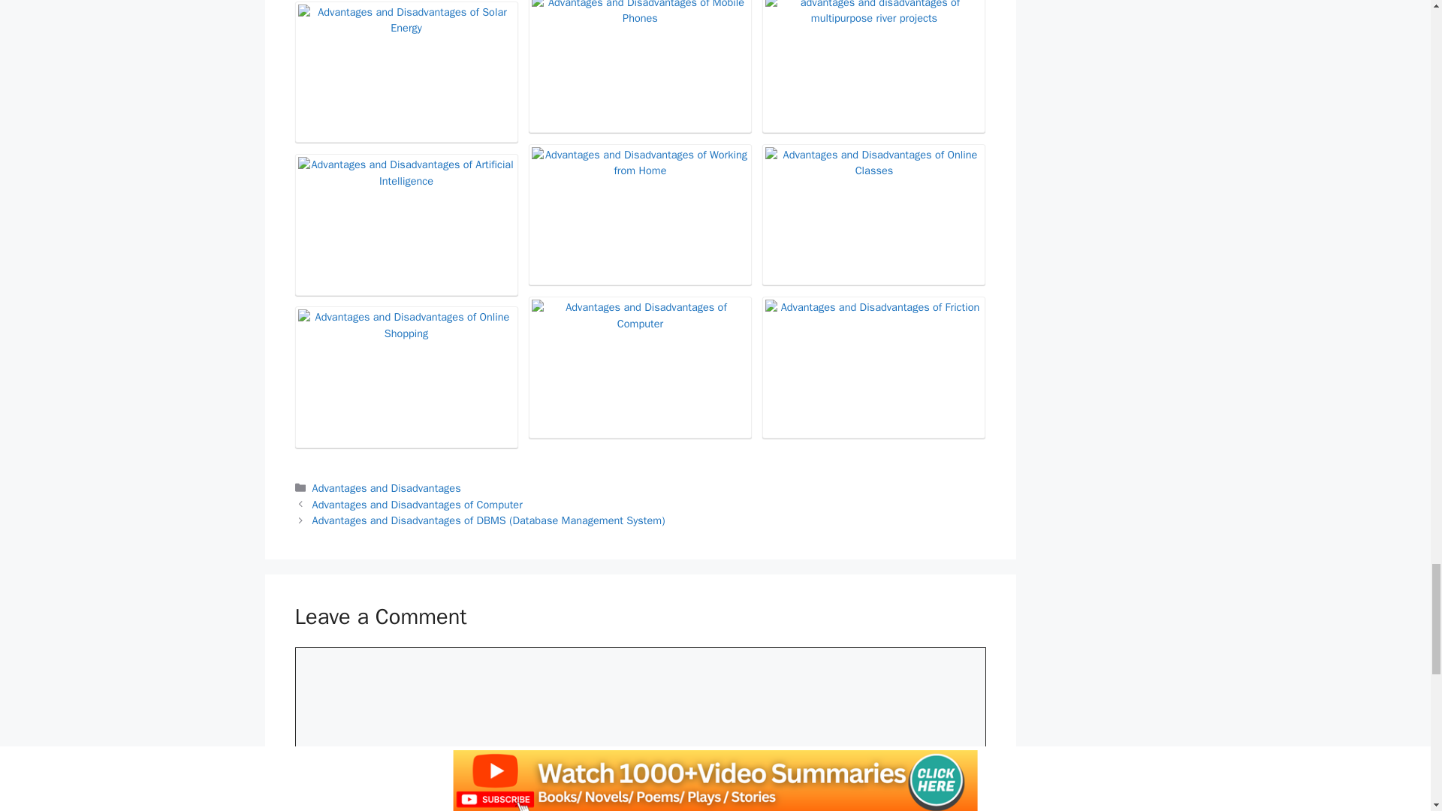 The image size is (1442, 811). Describe the element at coordinates (406, 377) in the screenshot. I see `Advantages and Disadvantages of Online Shopping` at that location.